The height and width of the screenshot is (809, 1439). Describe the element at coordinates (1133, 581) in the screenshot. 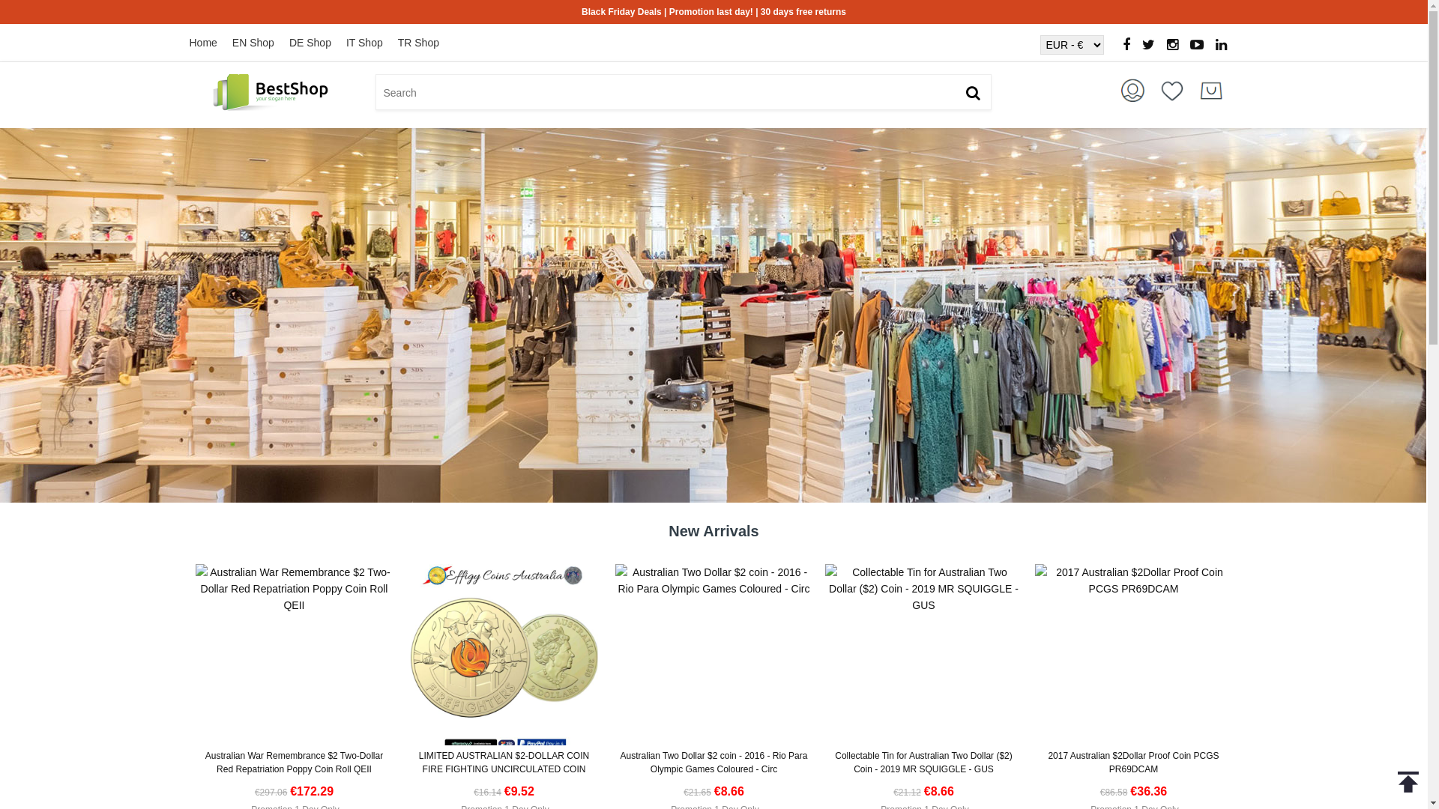

I see `2017 Australian $2Dollar Proof Coin PCGS PR69DCAM` at that location.